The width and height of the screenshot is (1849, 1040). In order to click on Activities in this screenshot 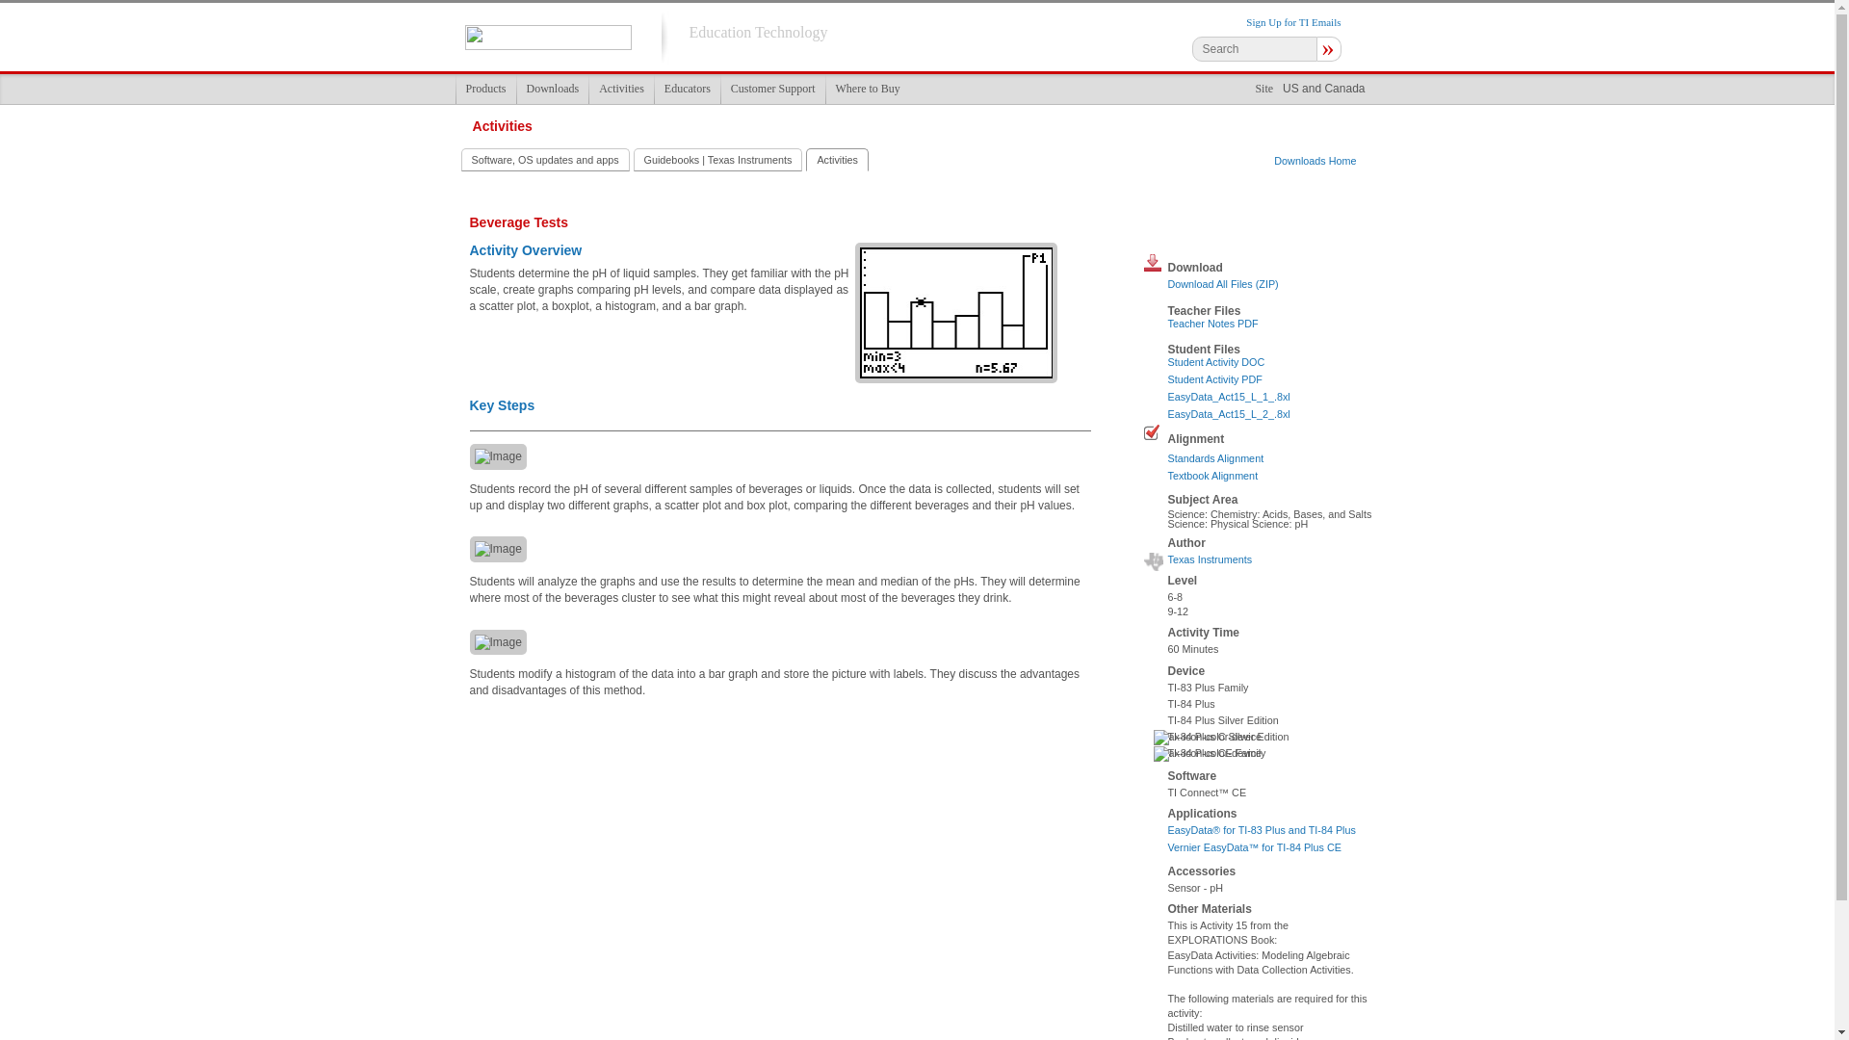, I will do `click(620, 89)`.